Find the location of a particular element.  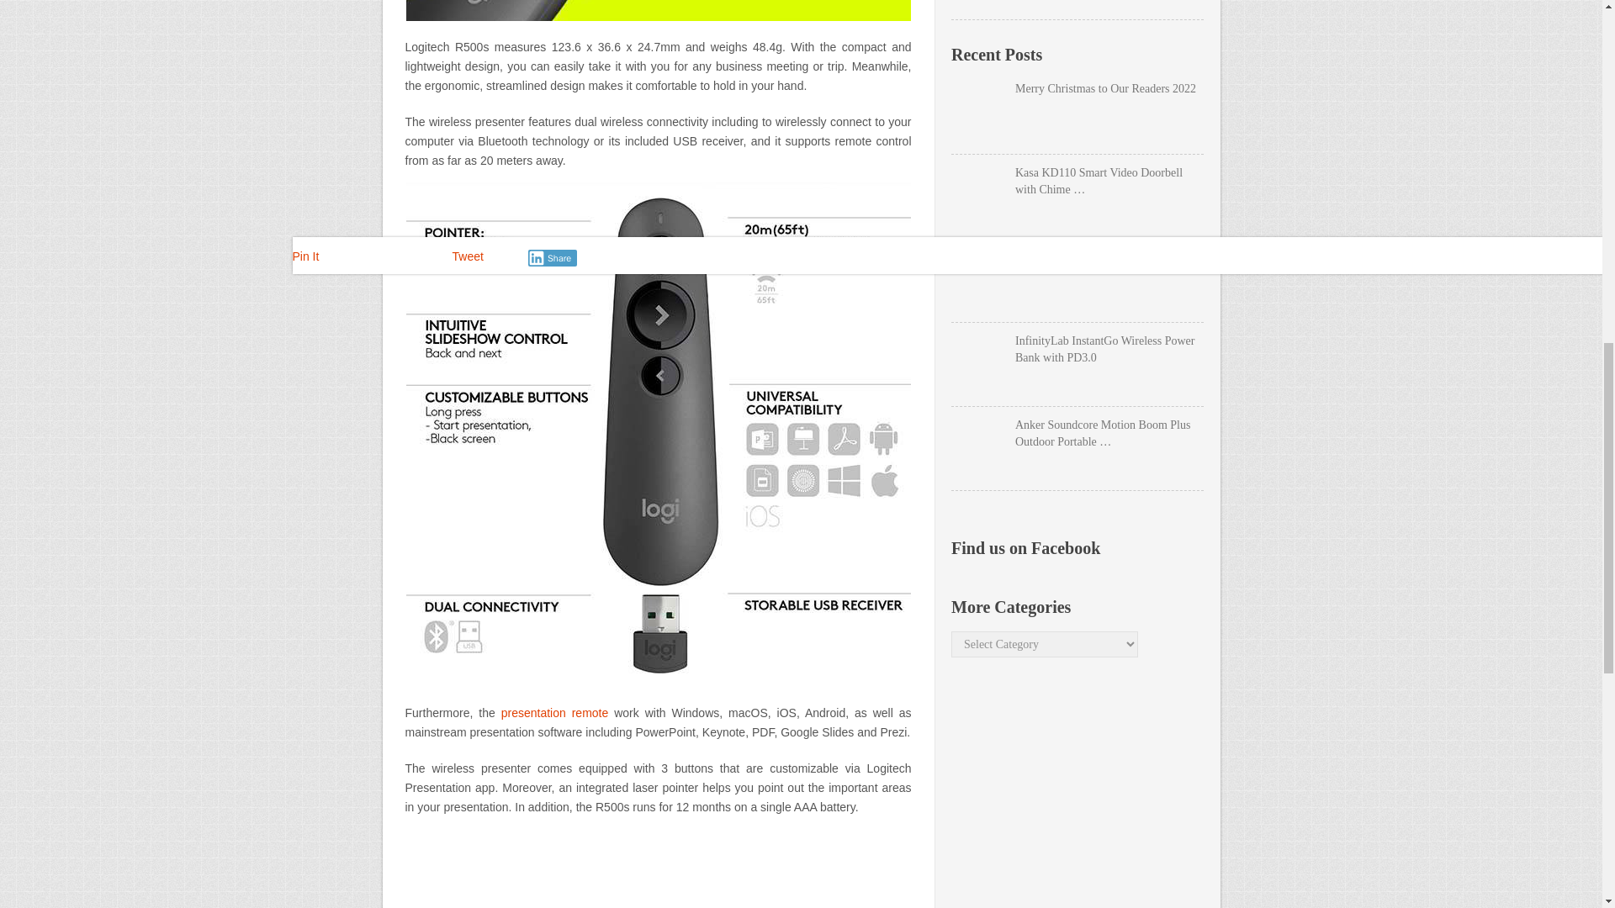

YouTube video player is located at coordinates (658, 871).